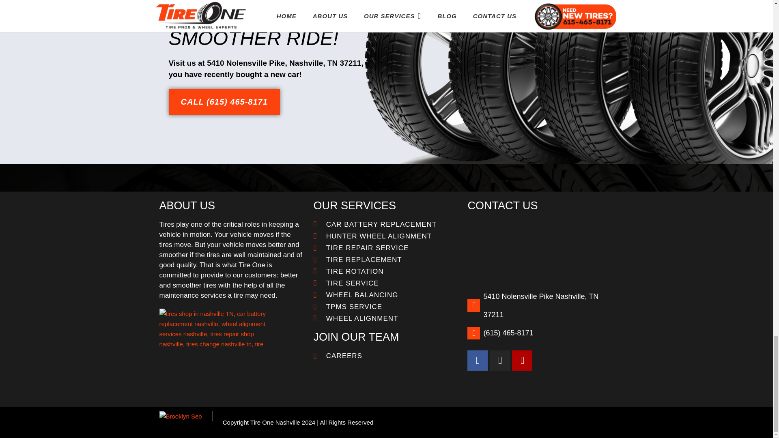 The width and height of the screenshot is (779, 438). I want to click on WHEEL BALANCING, so click(386, 294).